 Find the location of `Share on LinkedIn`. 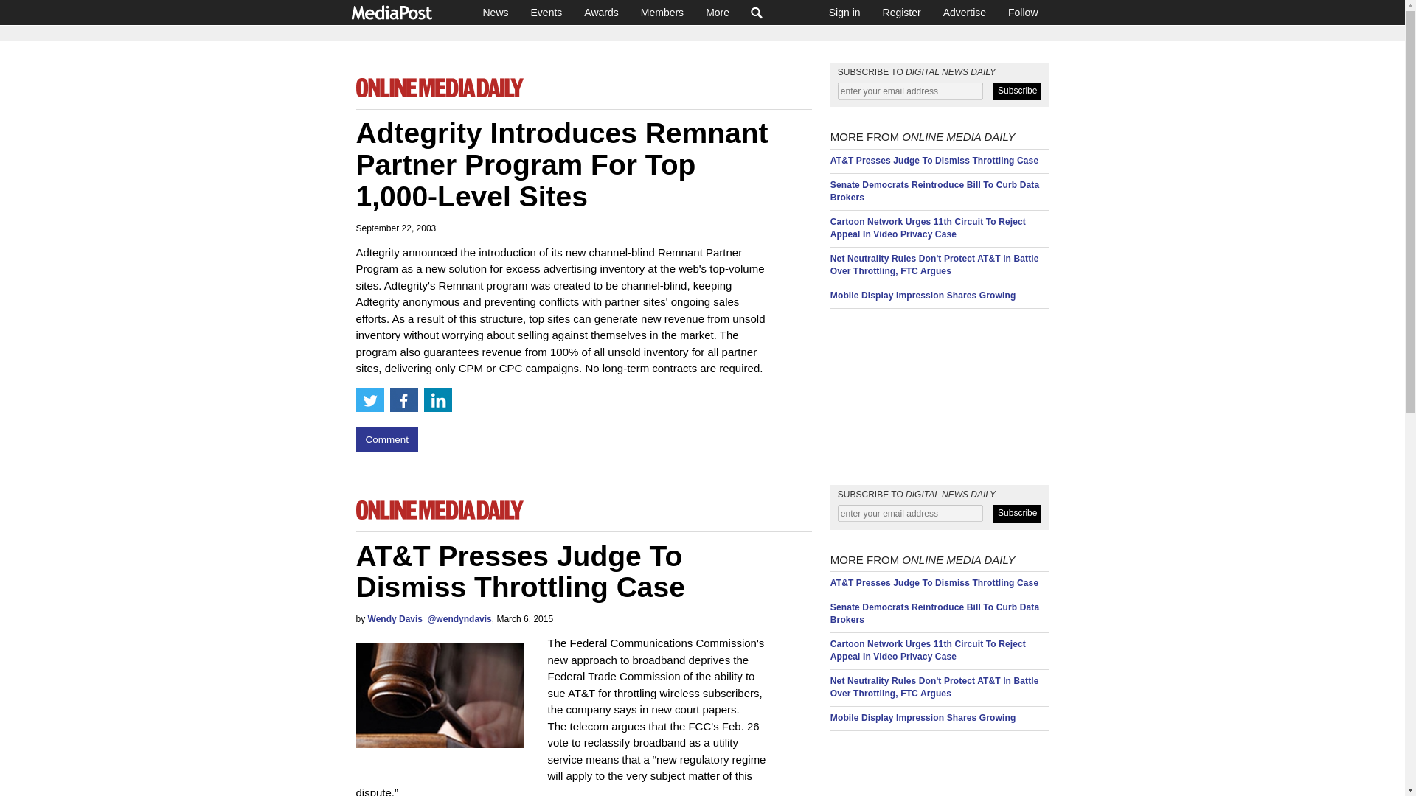

Share on LinkedIn is located at coordinates (437, 400).